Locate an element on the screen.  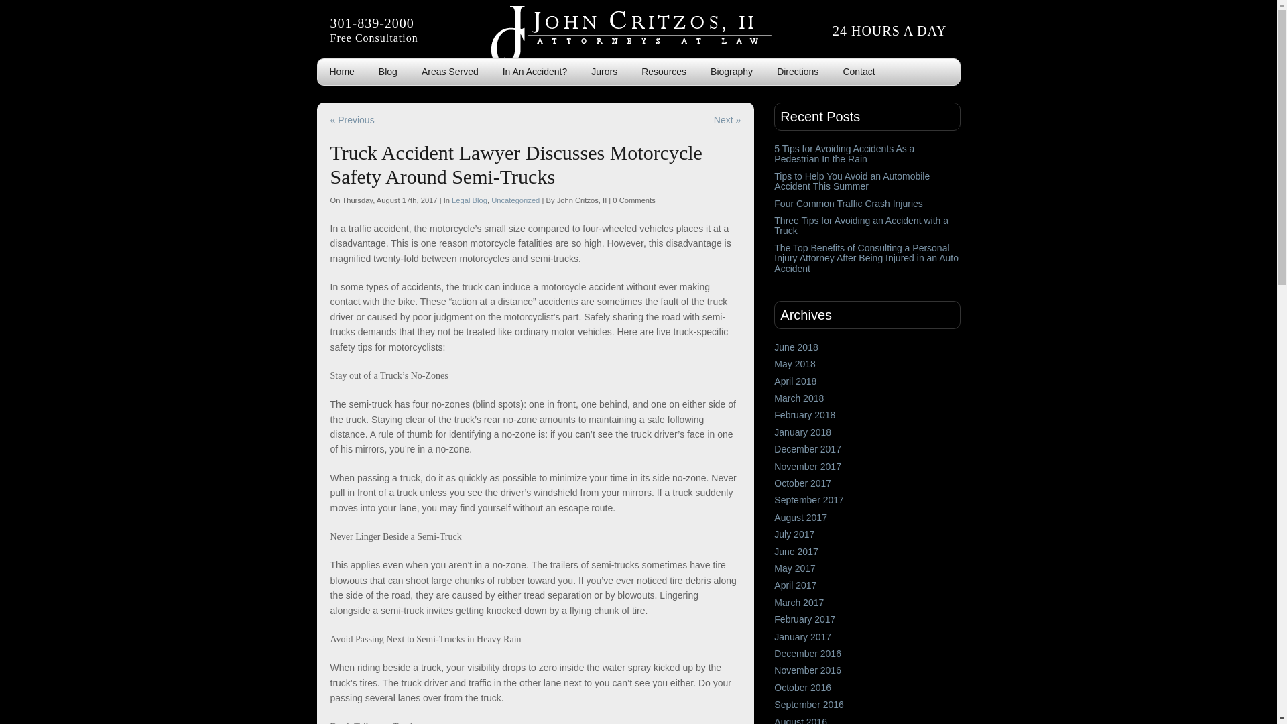
Biography is located at coordinates (731, 72).